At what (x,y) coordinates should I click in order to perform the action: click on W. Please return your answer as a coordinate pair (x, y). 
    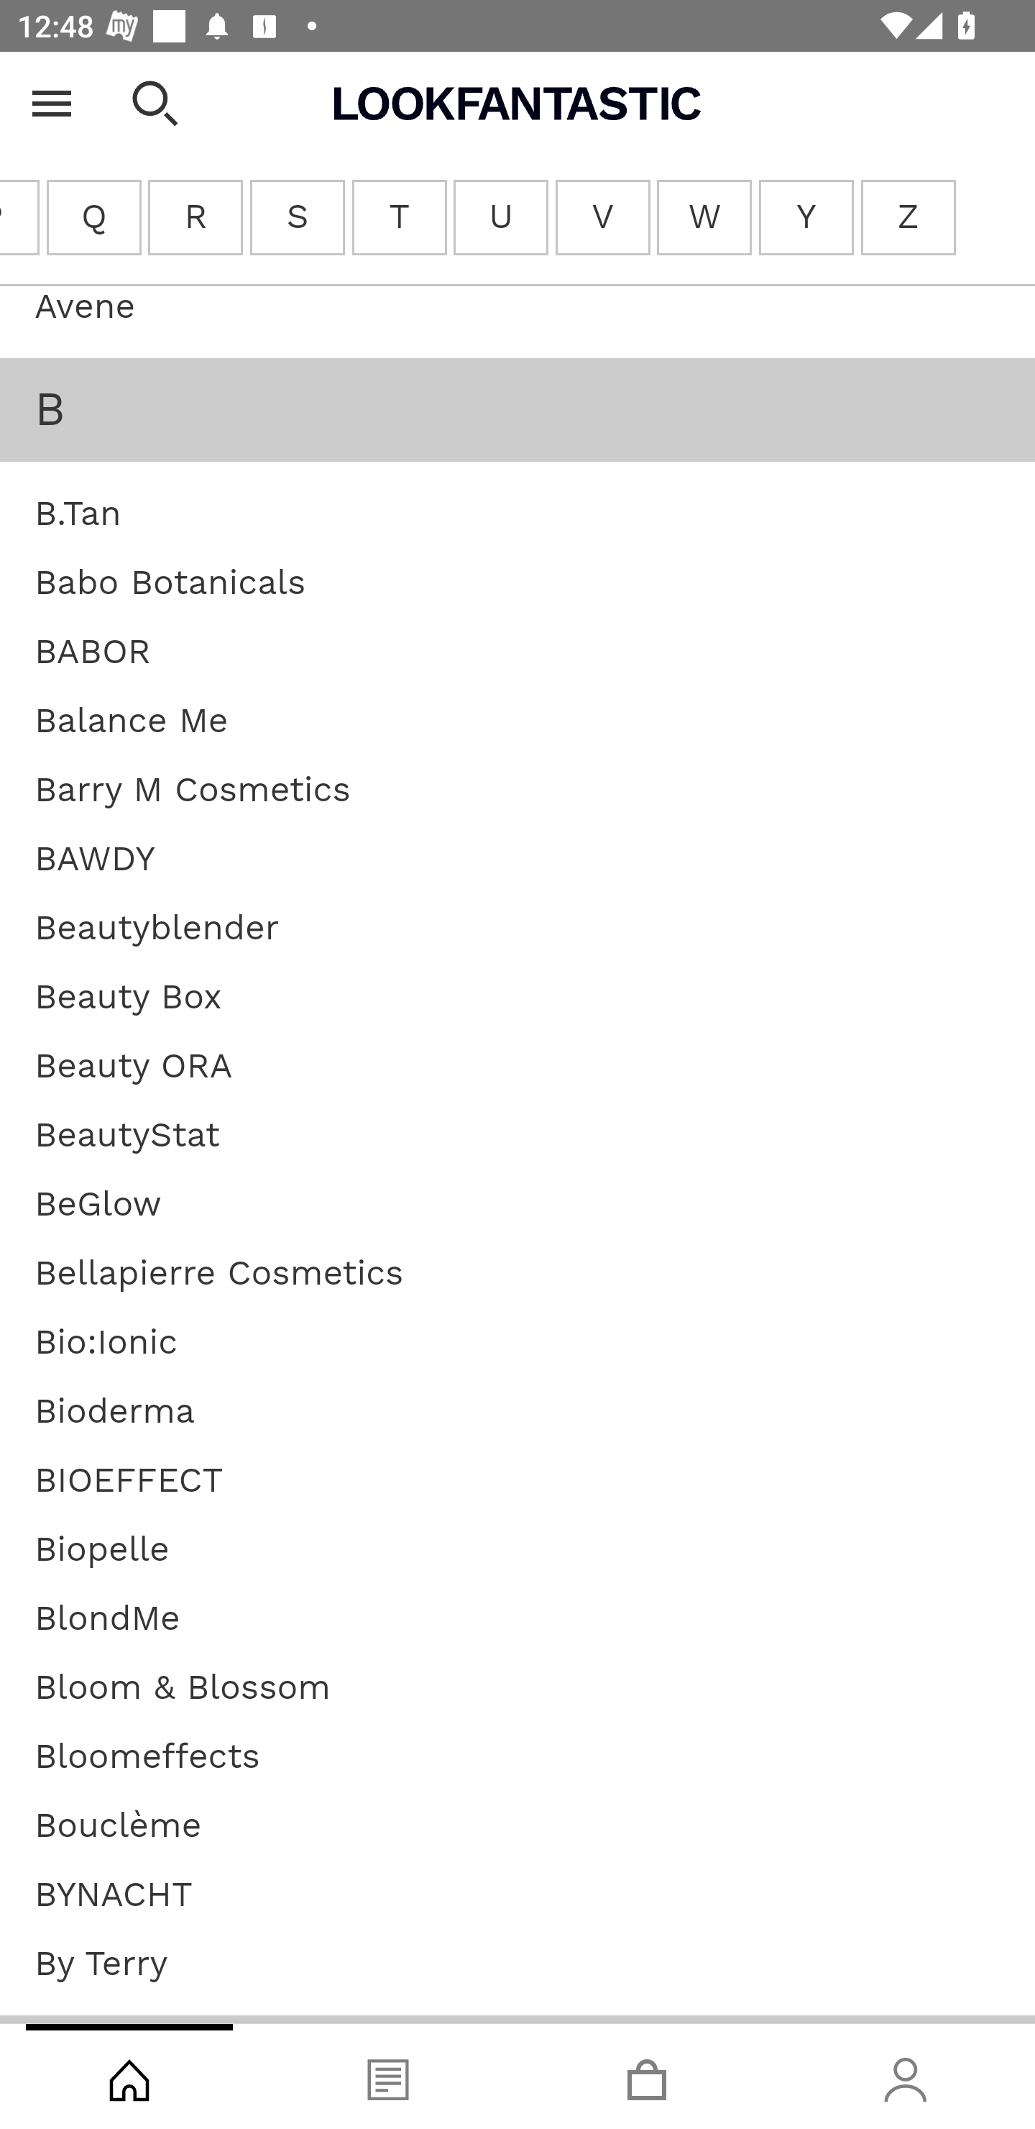
    Looking at the image, I should click on (703, 218).